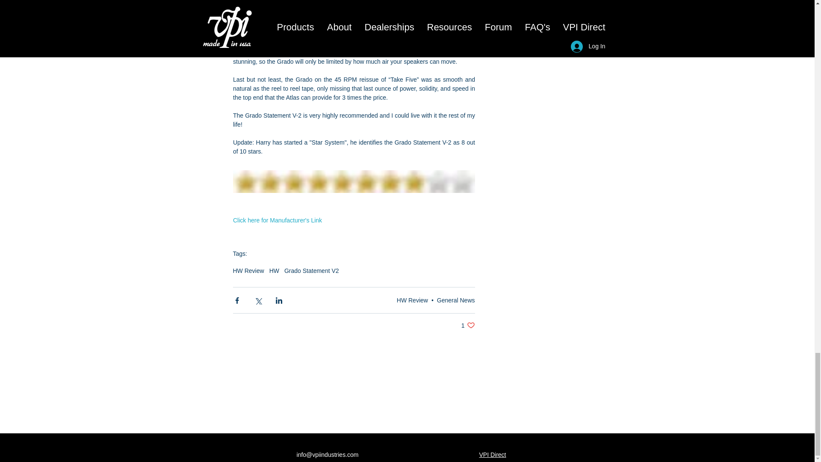  I want to click on Grado Statement V2, so click(311, 271).